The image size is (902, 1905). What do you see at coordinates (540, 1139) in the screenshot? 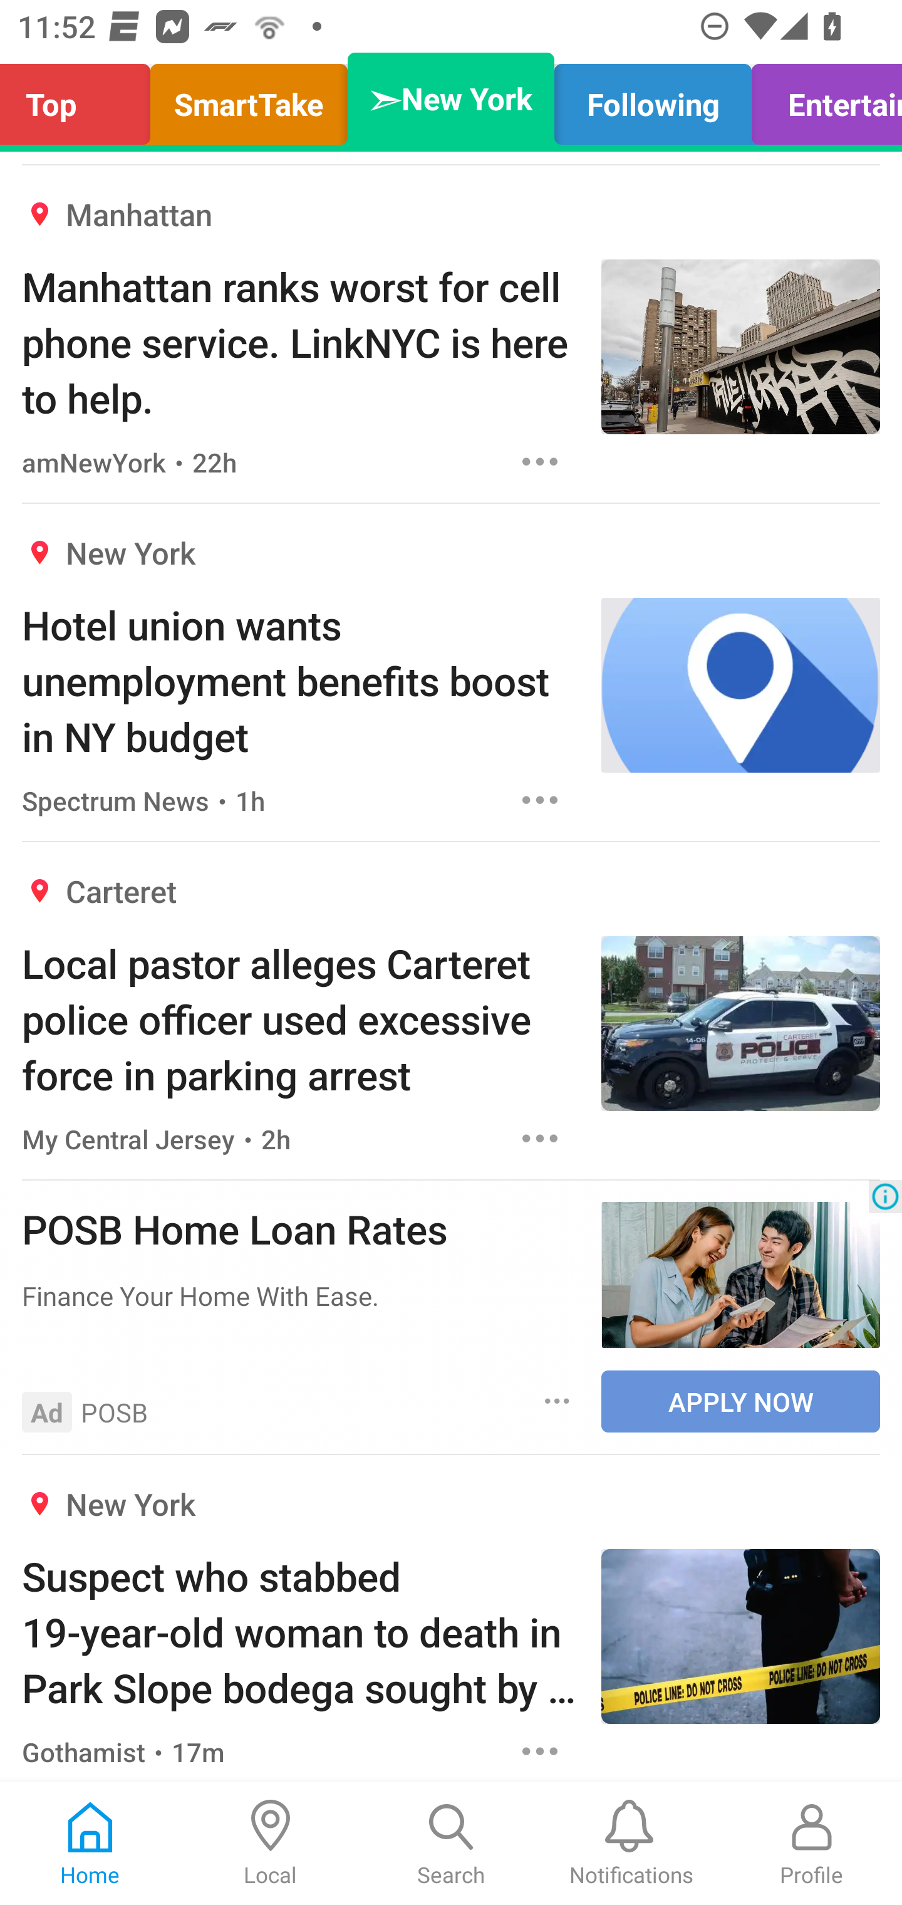
I see `Options` at bounding box center [540, 1139].